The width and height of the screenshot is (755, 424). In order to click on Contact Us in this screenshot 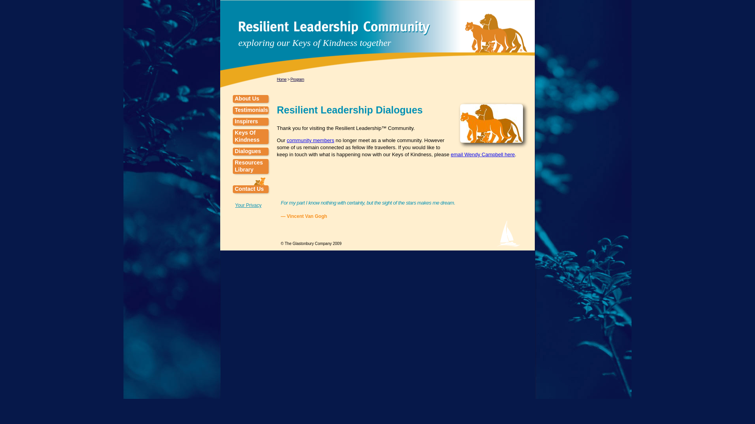, I will do `click(250, 189)`.